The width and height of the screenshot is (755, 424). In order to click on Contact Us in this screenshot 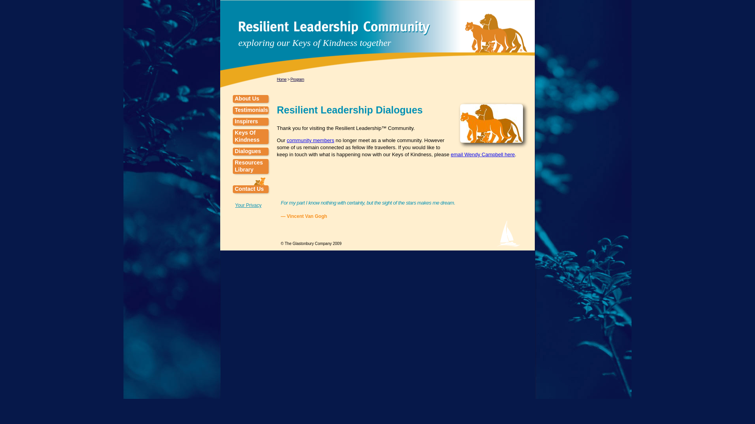, I will do `click(250, 189)`.